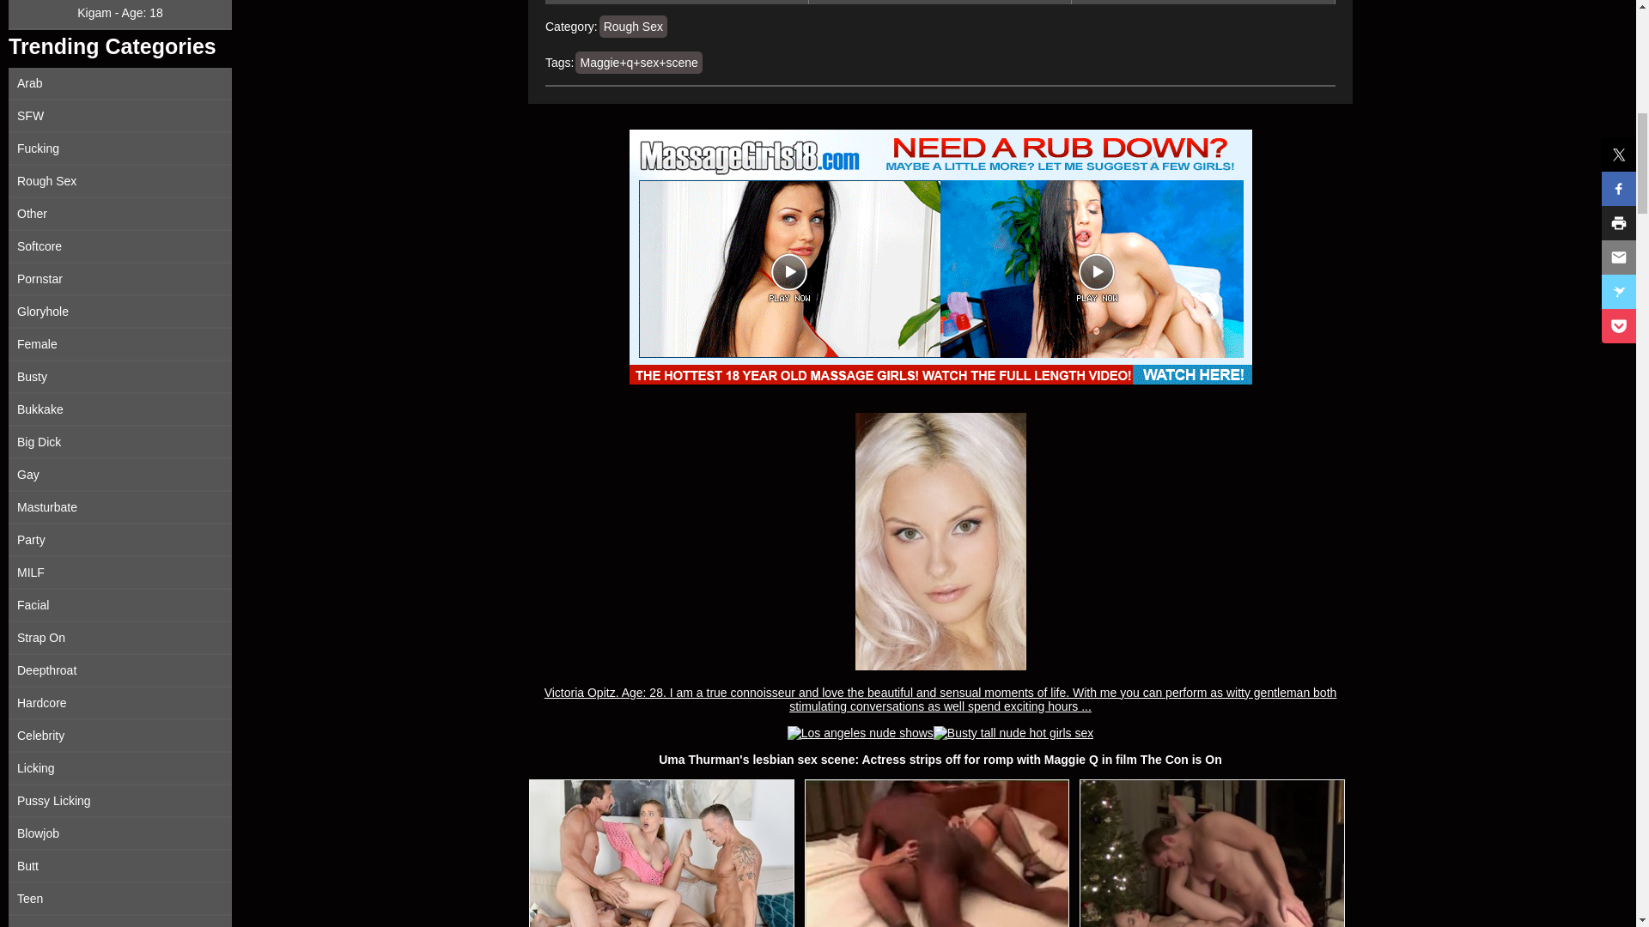 The width and height of the screenshot is (1649, 927). Describe the element at coordinates (120, 476) in the screenshot. I see `Gay` at that location.